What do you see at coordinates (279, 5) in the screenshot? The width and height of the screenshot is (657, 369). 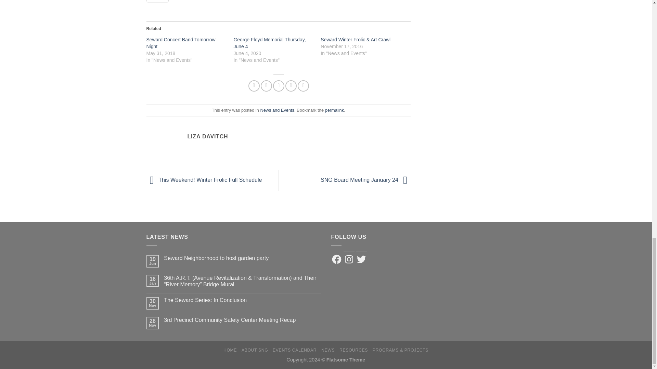 I see `Like or Reblog` at bounding box center [279, 5].